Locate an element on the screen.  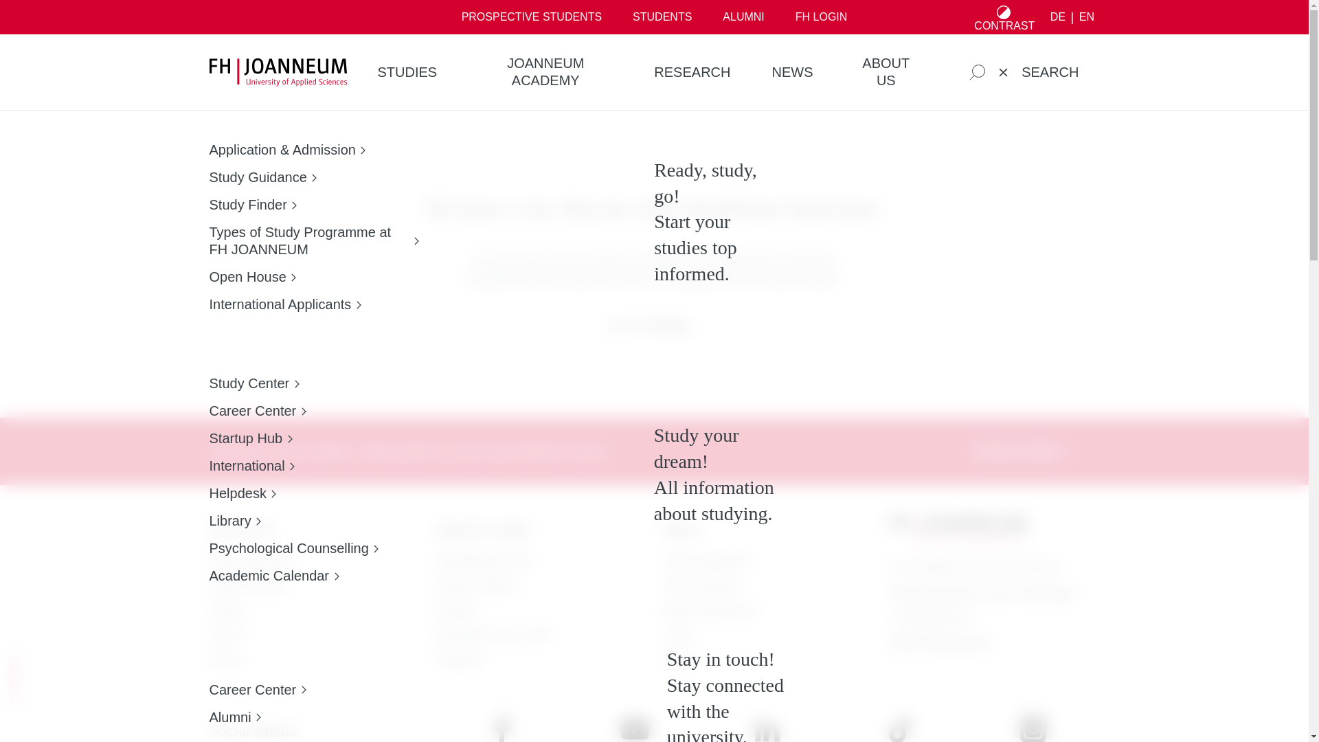
Academic Calendar is located at coordinates (293, 576).